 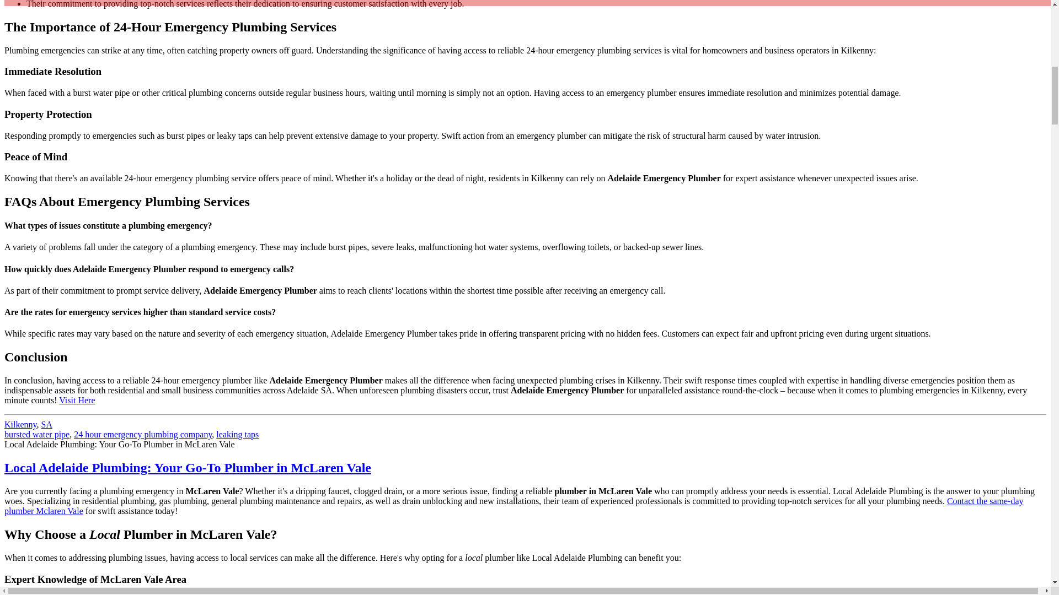 What do you see at coordinates (46, 424) in the screenshot?
I see `SA` at bounding box center [46, 424].